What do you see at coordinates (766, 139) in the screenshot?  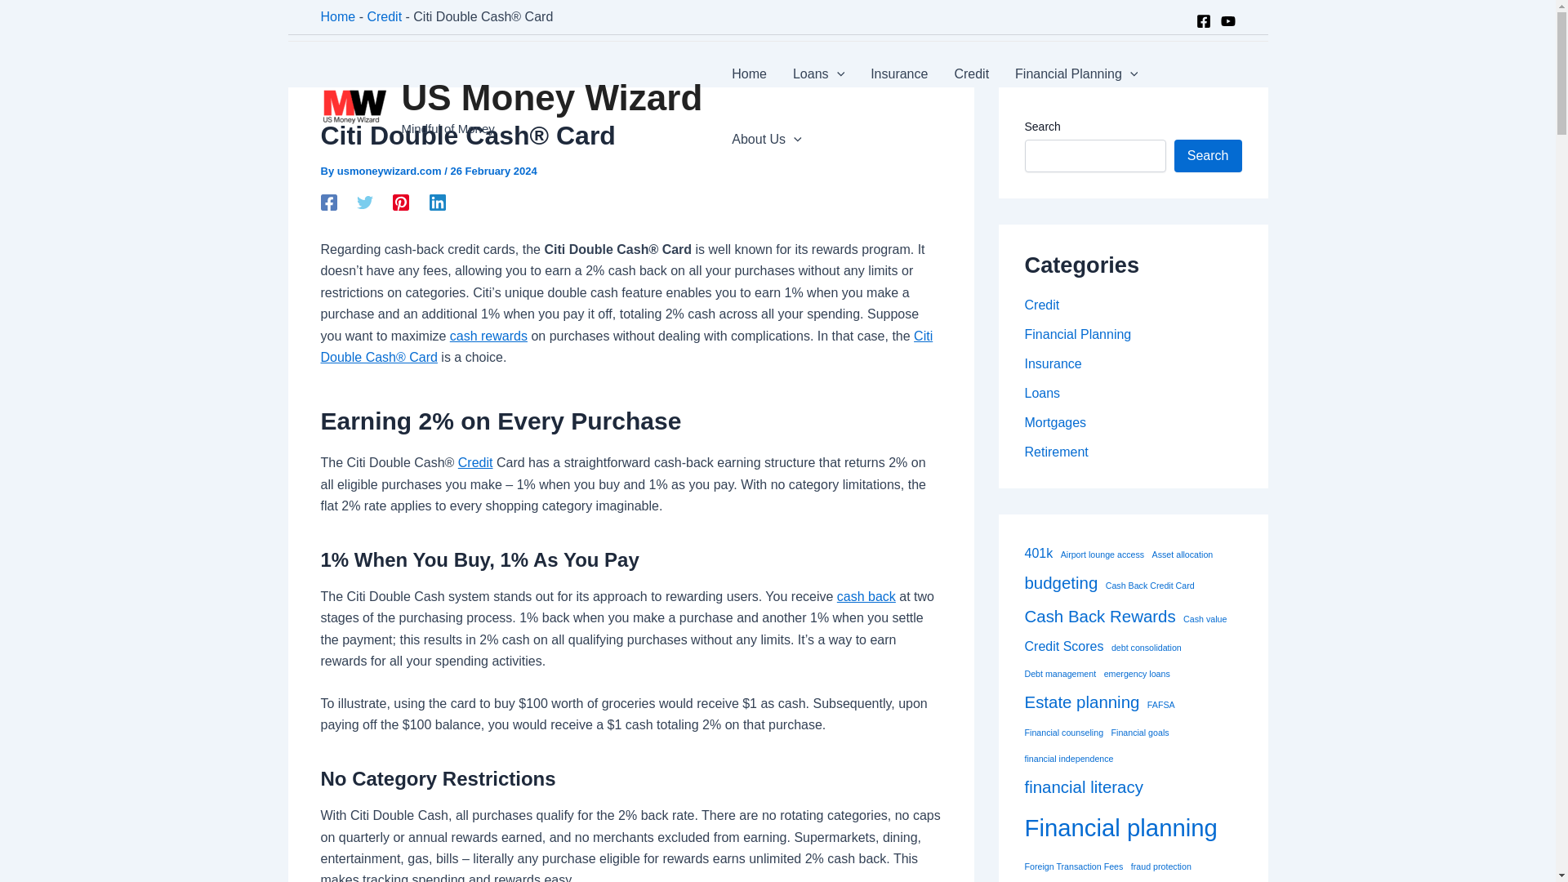 I see `About Us` at bounding box center [766, 139].